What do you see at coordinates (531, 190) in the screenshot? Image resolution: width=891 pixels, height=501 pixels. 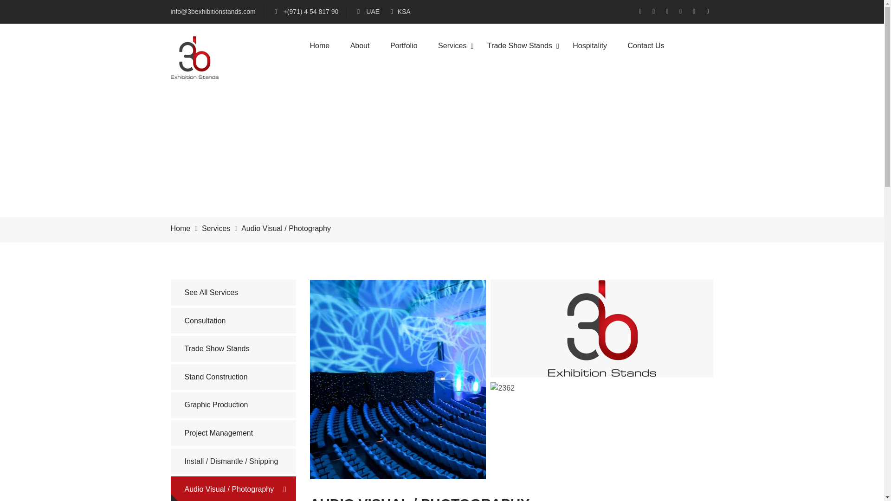 I see `Project Management` at bounding box center [531, 190].